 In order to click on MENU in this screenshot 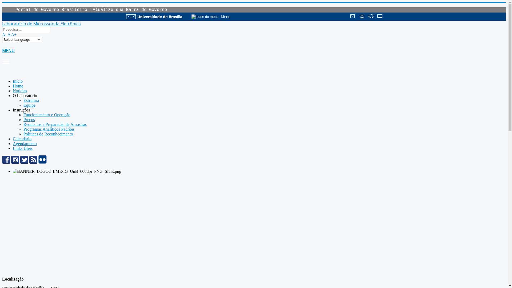, I will do `click(254, 56)`.